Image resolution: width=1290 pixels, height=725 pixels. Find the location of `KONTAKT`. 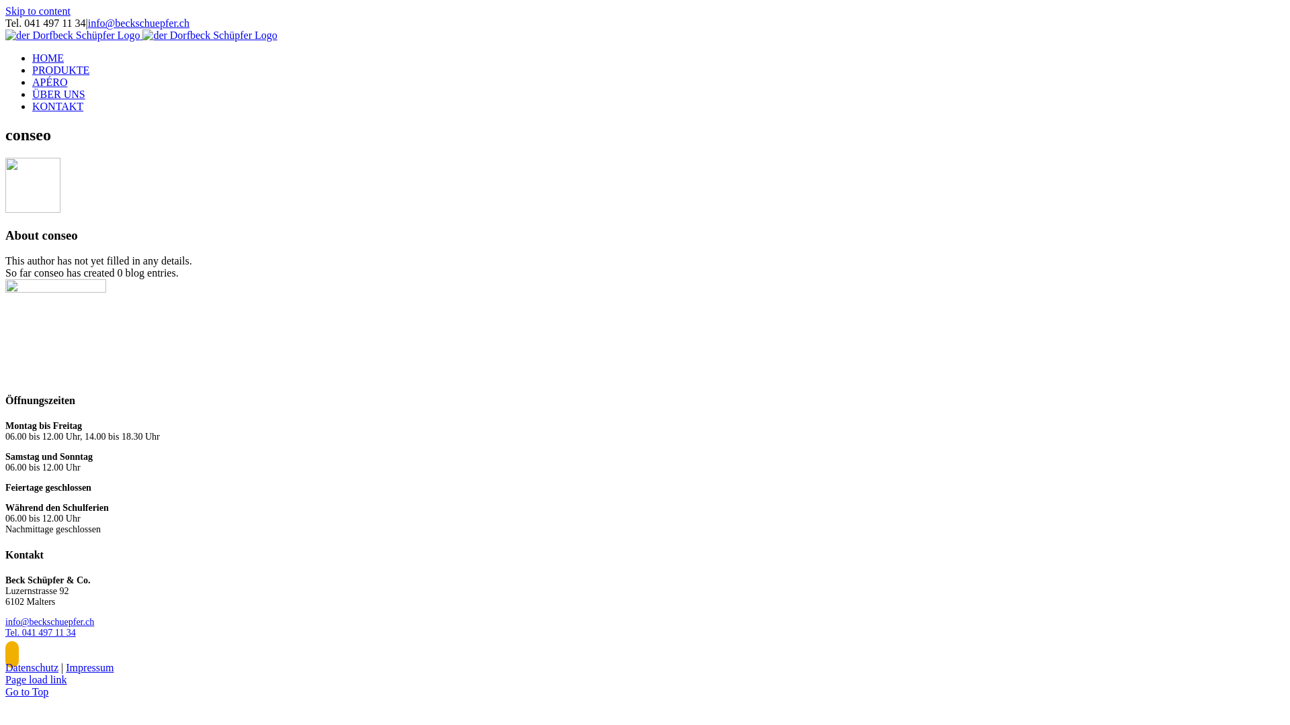

KONTAKT is located at coordinates (58, 106).